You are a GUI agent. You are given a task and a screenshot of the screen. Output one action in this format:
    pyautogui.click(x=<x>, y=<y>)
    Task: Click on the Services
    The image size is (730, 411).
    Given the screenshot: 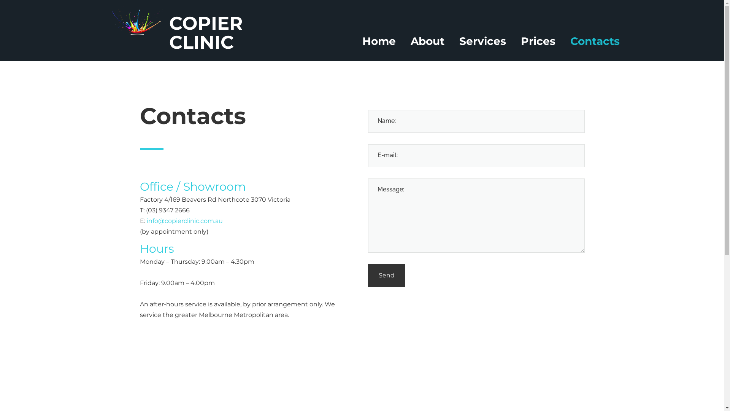 What is the action you would take?
    pyautogui.click(x=483, y=41)
    